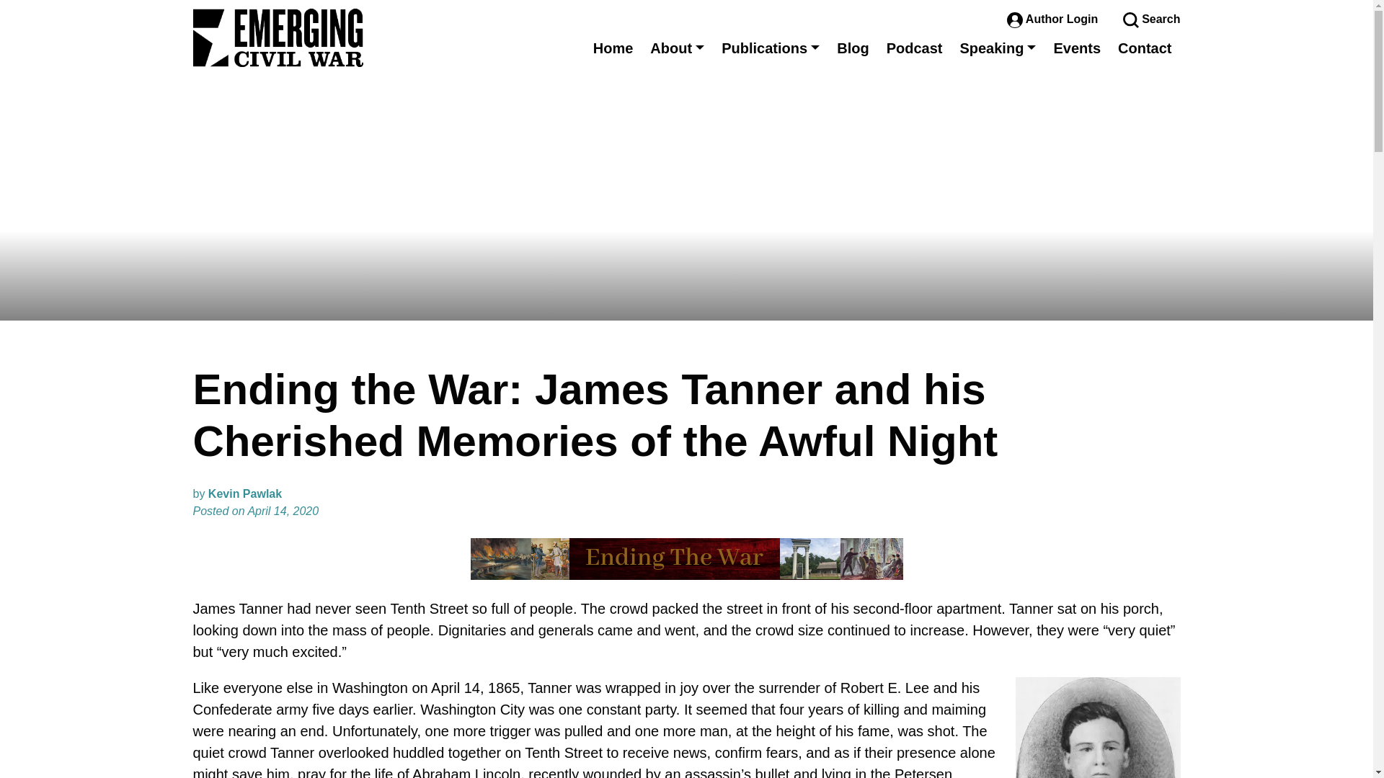 This screenshot has height=778, width=1384. What do you see at coordinates (1151, 19) in the screenshot?
I see `Search` at bounding box center [1151, 19].